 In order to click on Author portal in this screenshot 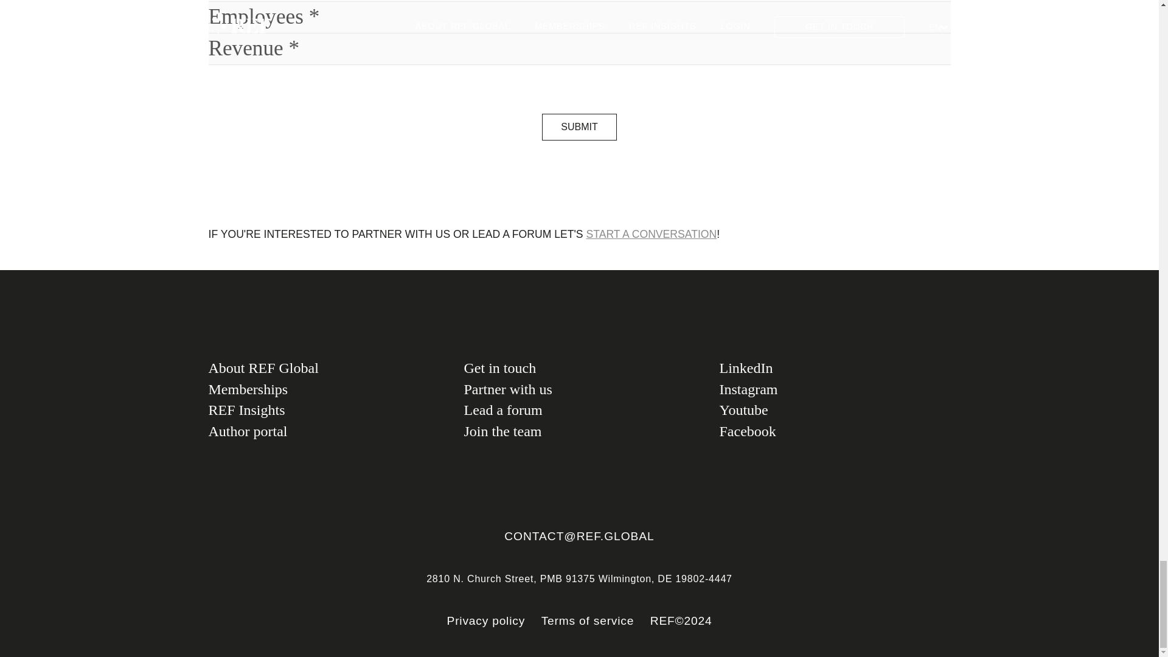, I will do `click(323, 431)`.